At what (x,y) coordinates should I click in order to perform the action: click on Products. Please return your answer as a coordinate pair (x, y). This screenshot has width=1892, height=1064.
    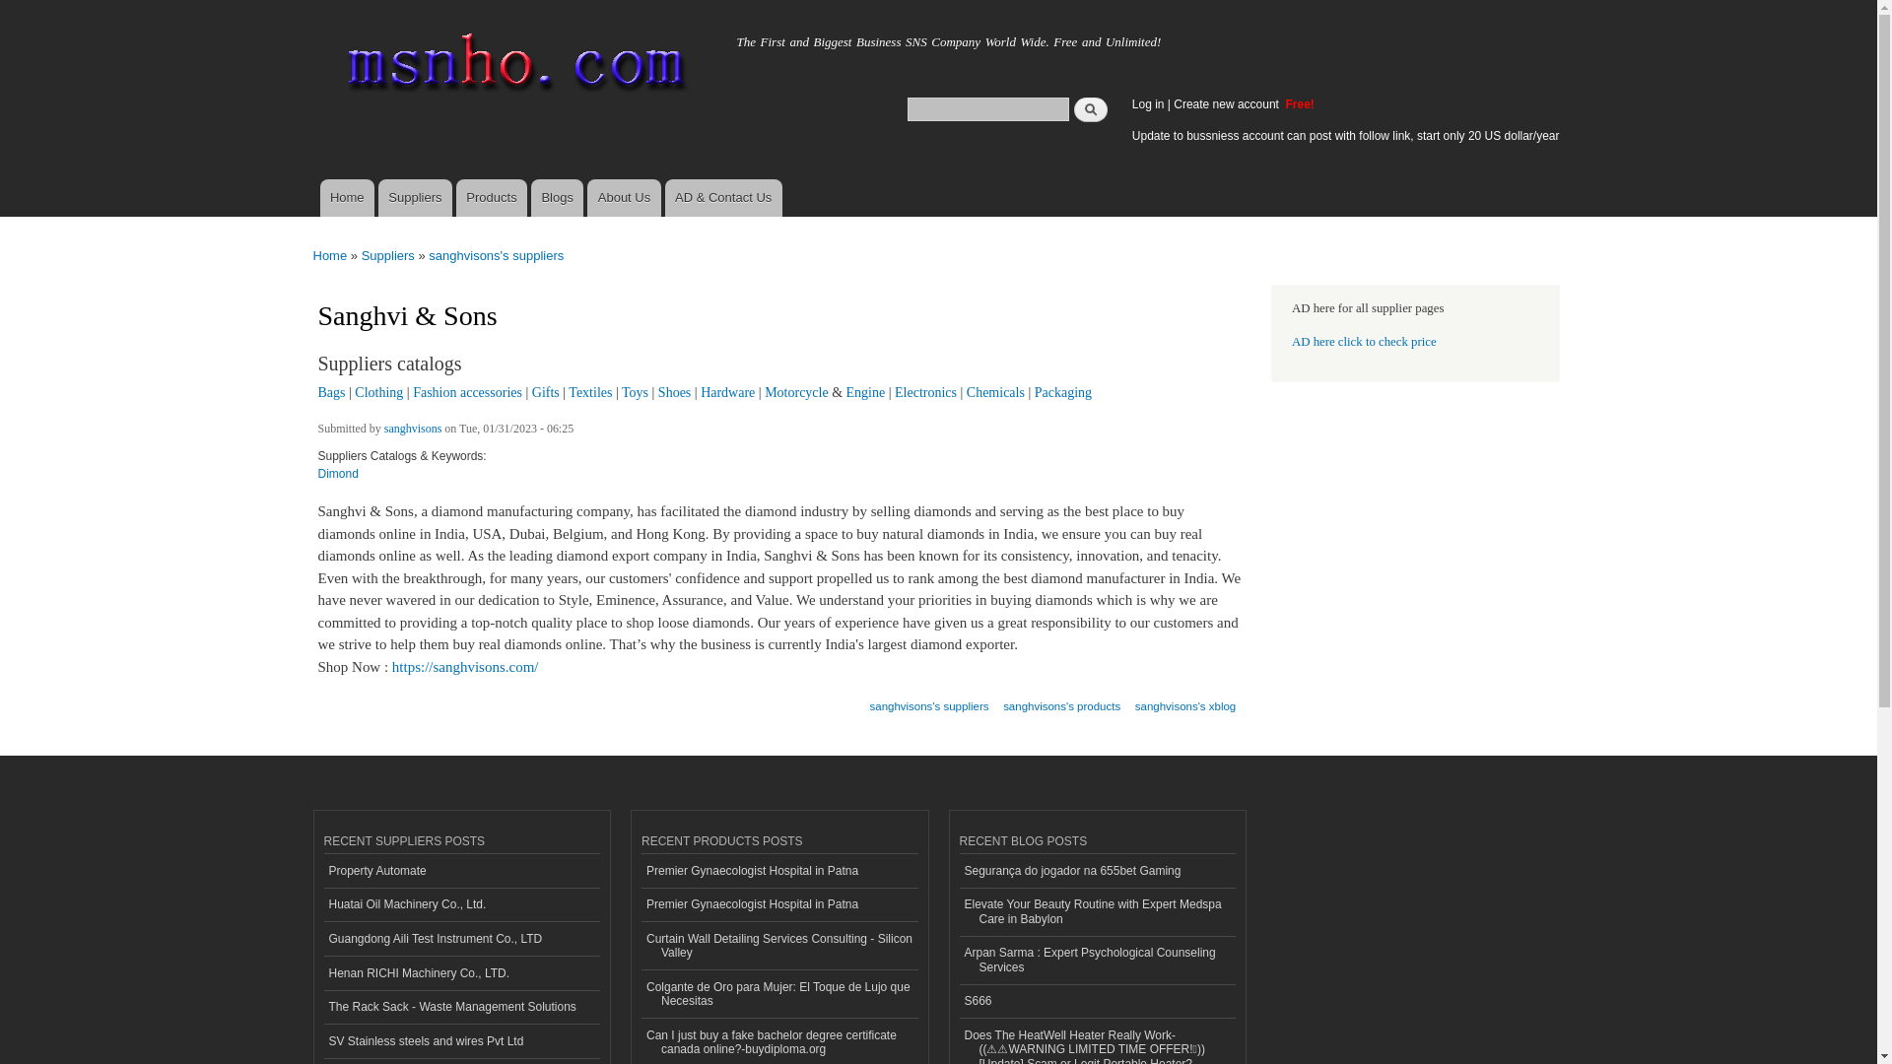
    Looking at the image, I should click on (491, 198).